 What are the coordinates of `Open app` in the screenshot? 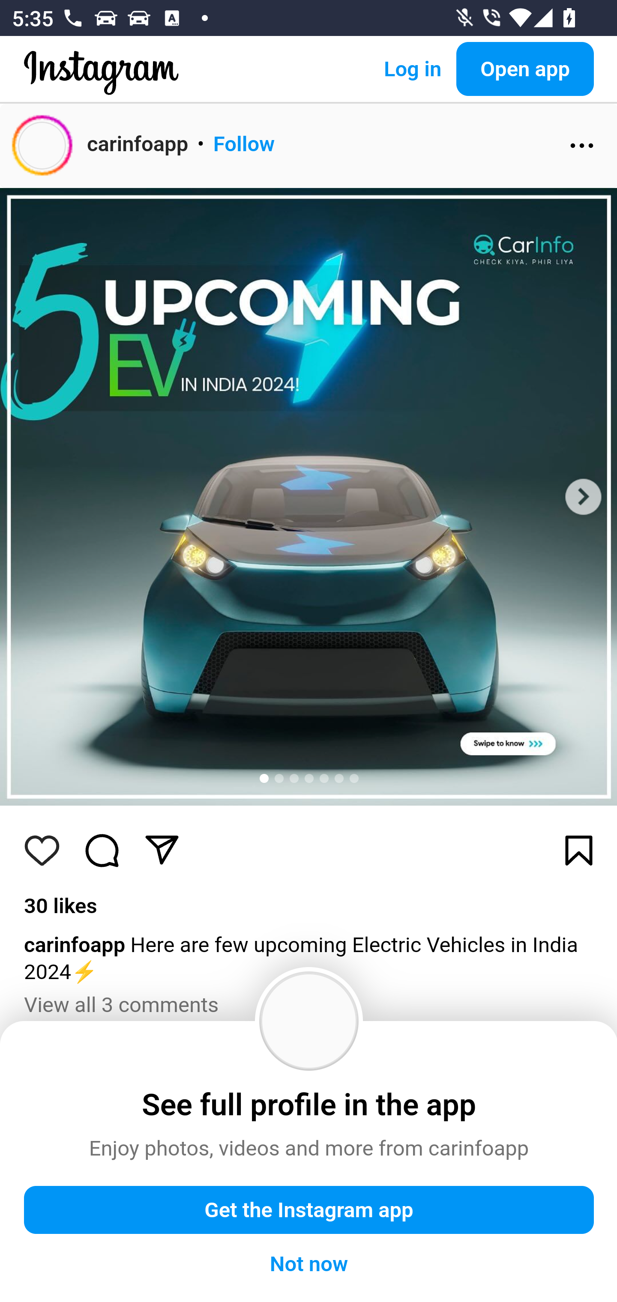 It's located at (525, 69).